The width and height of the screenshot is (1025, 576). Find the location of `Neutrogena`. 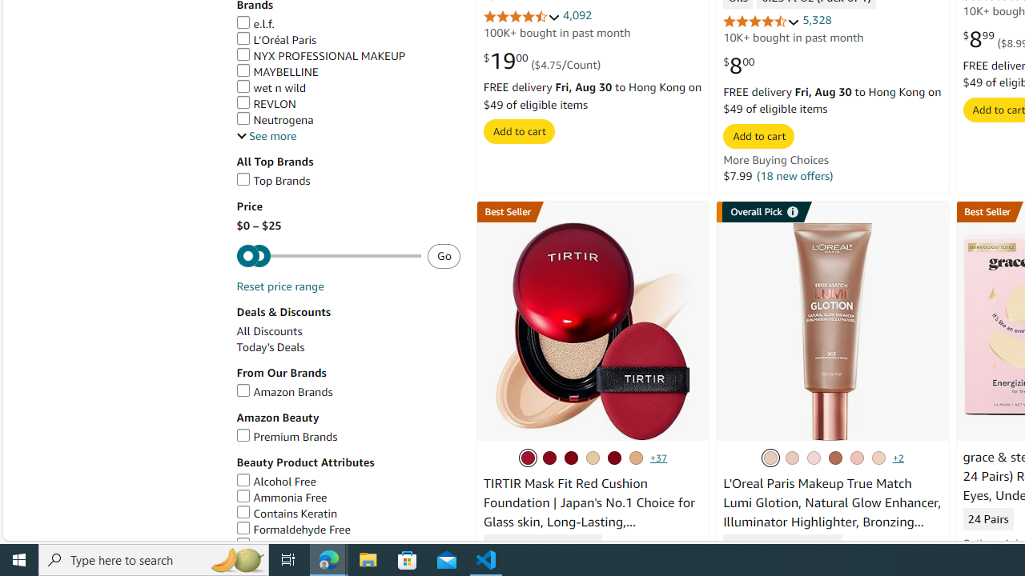

Neutrogena is located at coordinates (348, 120).